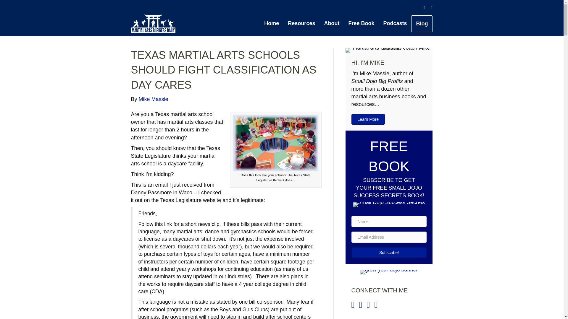 The height and width of the screenshot is (319, 568). Describe the element at coordinates (389, 204) in the screenshot. I see `small-dojo-success-secrets-3d-500` at that location.